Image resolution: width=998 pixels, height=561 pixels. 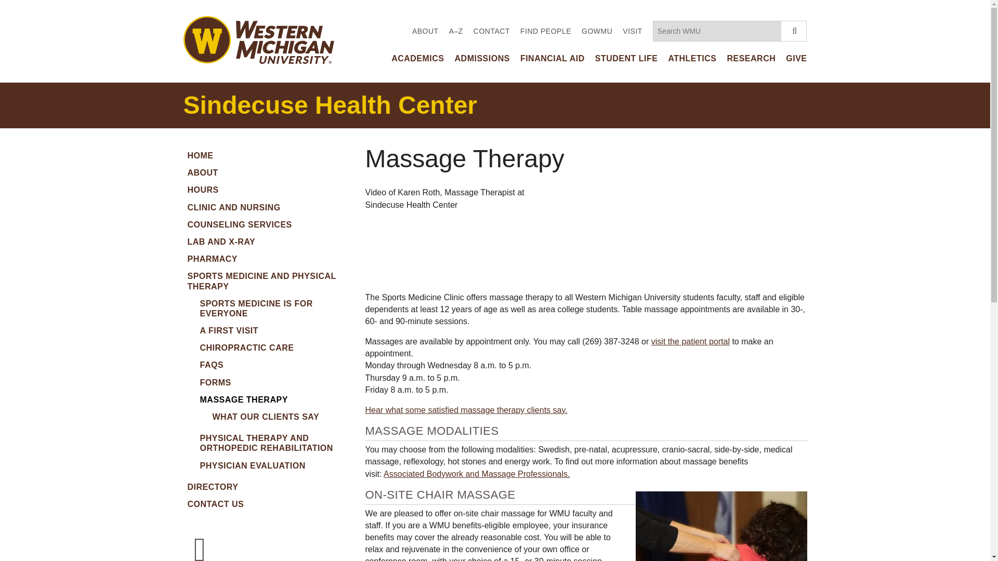 I want to click on GOWMU, so click(x=597, y=31).